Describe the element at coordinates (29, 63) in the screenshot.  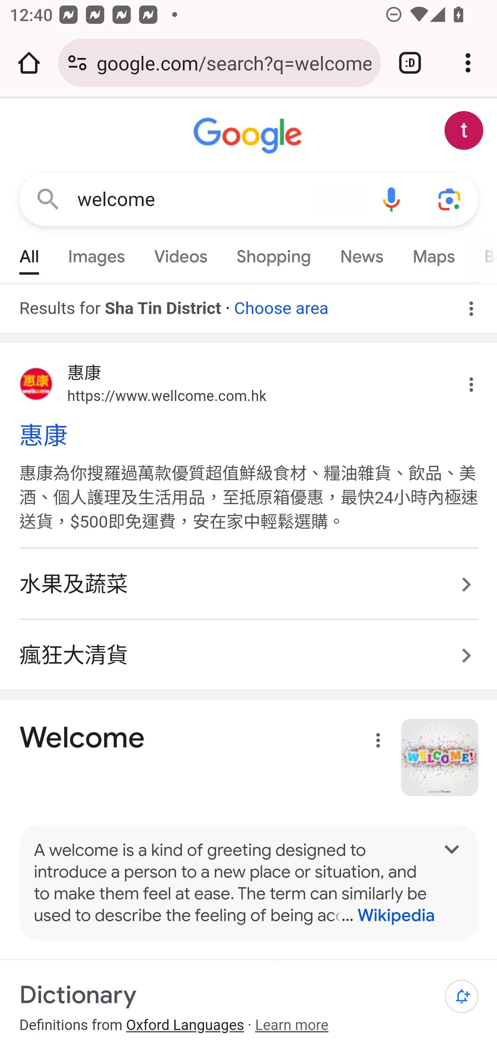
I see `Open the home page` at that location.